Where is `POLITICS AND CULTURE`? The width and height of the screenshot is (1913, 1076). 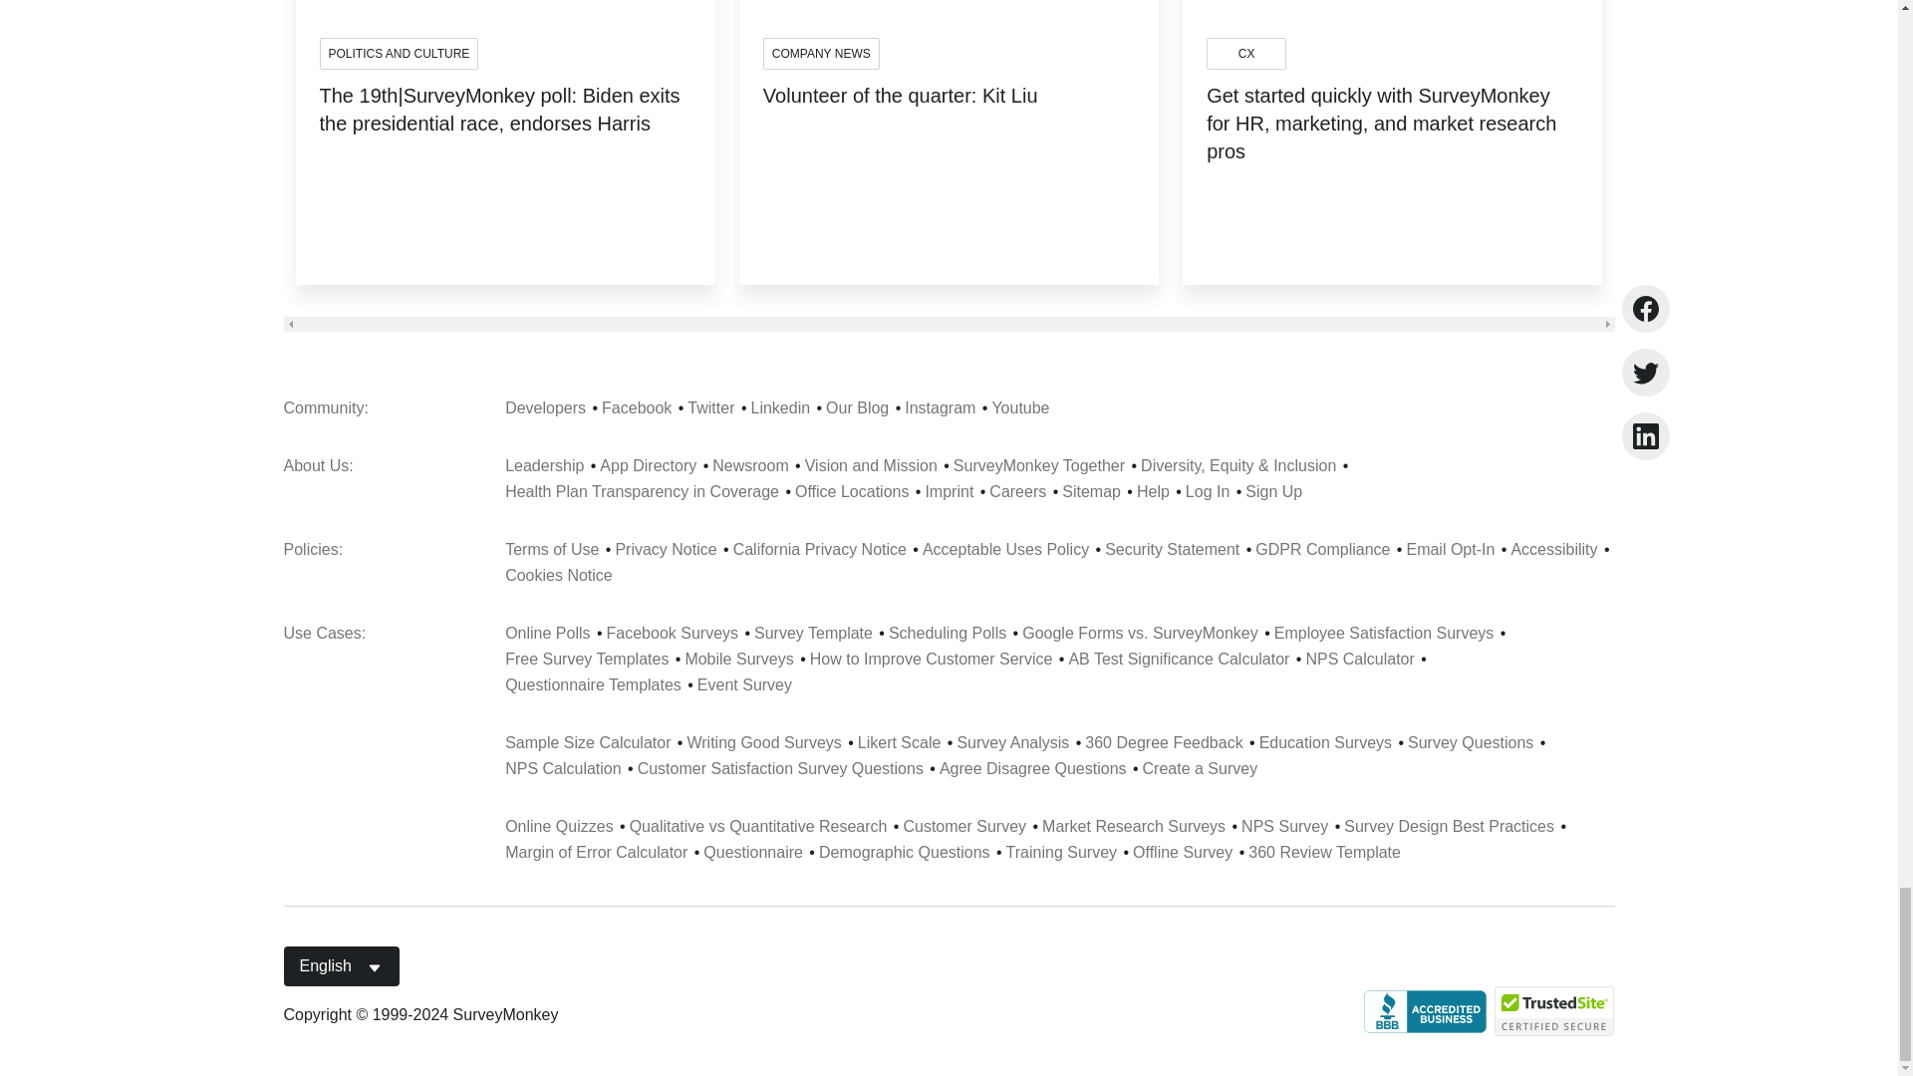
POLITICS AND CULTURE is located at coordinates (399, 54).